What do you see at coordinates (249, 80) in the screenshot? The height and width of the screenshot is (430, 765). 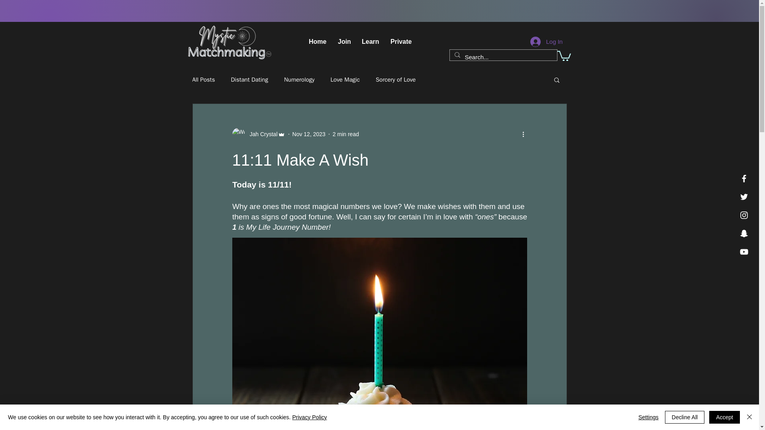 I see `Distant Dating` at bounding box center [249, 80].